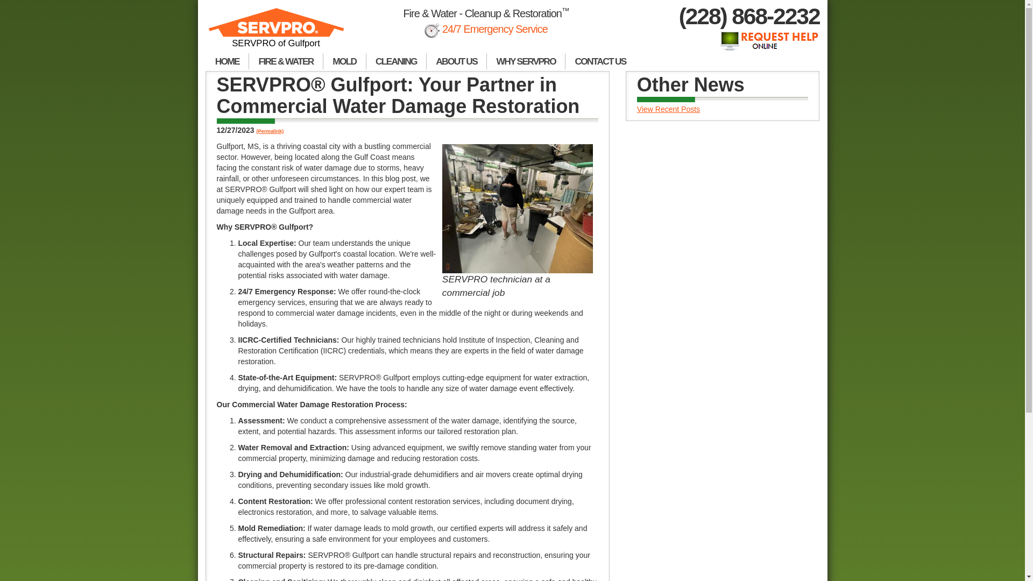  Describe the element at coordinates (227, 61) in the screenshot. I see `HOME` at that location.